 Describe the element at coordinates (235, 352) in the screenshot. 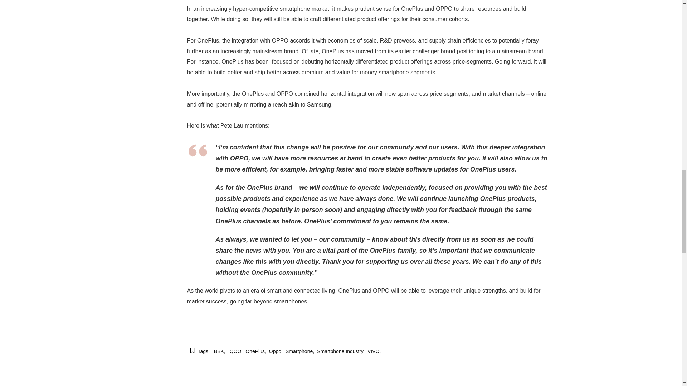

I see `IQOO` at that location.